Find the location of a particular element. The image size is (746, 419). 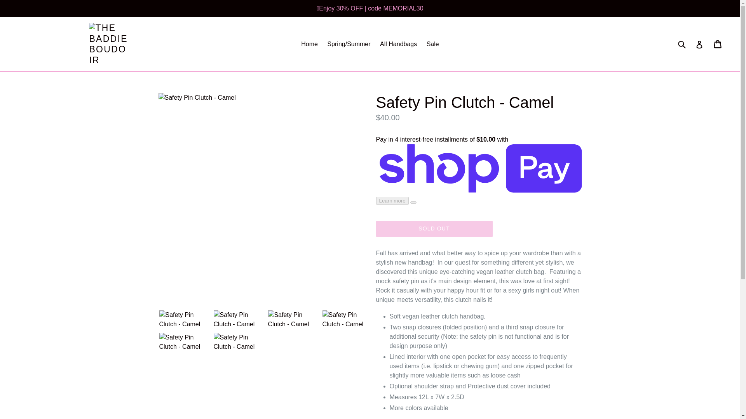

SOLD OUT is located at coordinates (434, 229).